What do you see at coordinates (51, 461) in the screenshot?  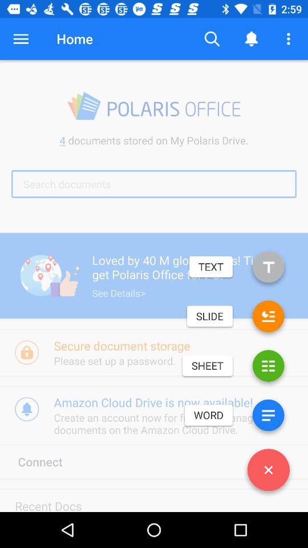 I see `press the icon above the recent docs` at bounding box center [51, 461].